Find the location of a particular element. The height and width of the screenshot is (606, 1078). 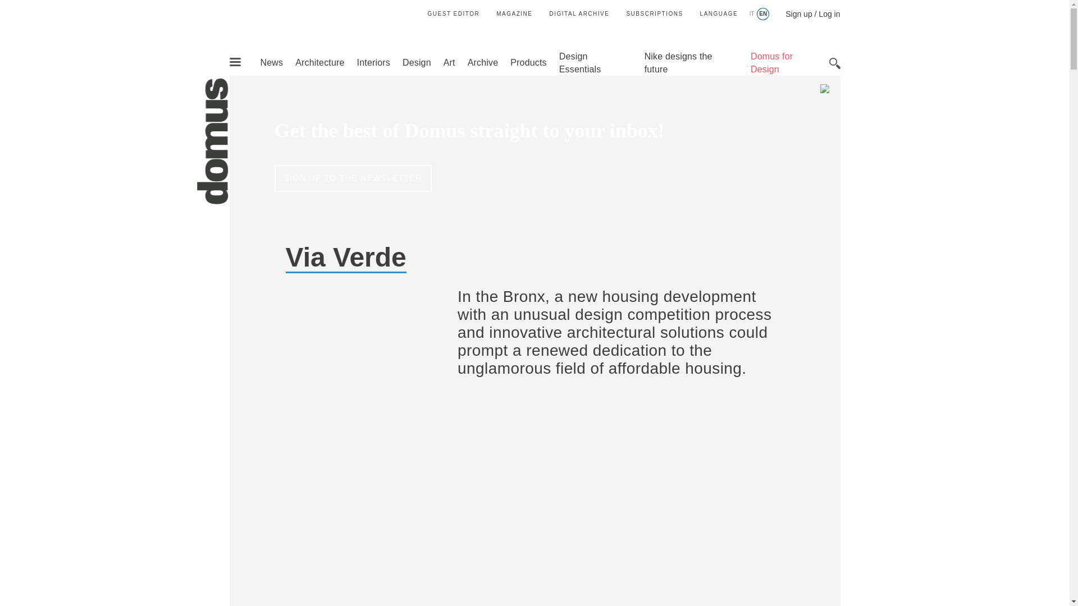

Design Essentials is located at coordinates (581, 62).